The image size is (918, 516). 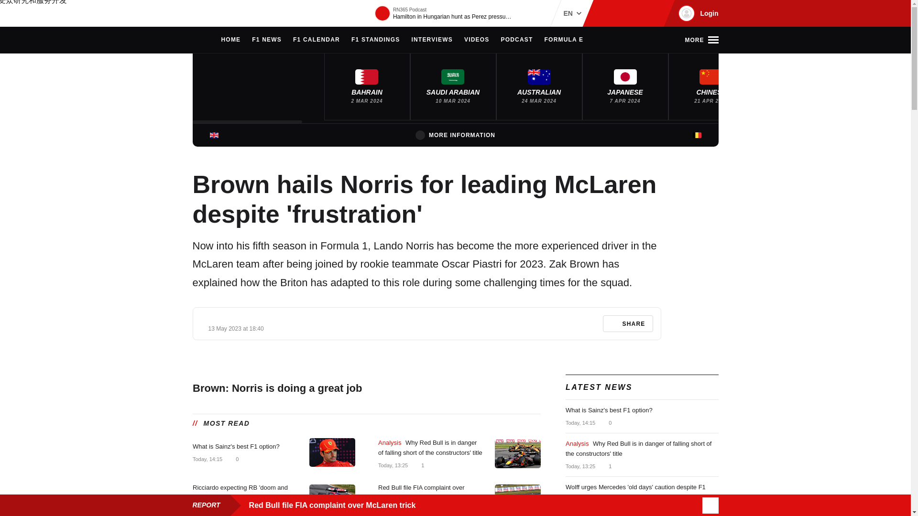 What do you see at coordinates (316, 40) in the screenshot?
I see `F1 CALENDAR` at bounding box center [316, 40].